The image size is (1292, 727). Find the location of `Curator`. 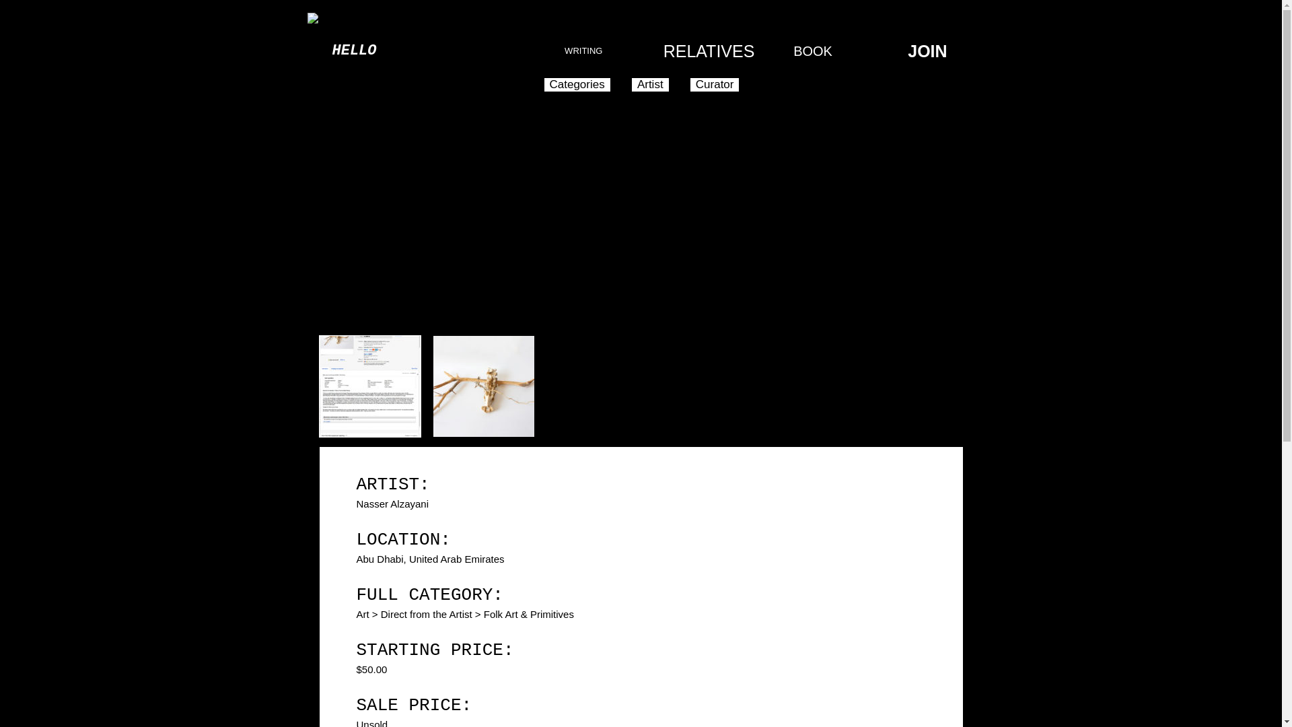

Curator is located at coordinates (715, 85).